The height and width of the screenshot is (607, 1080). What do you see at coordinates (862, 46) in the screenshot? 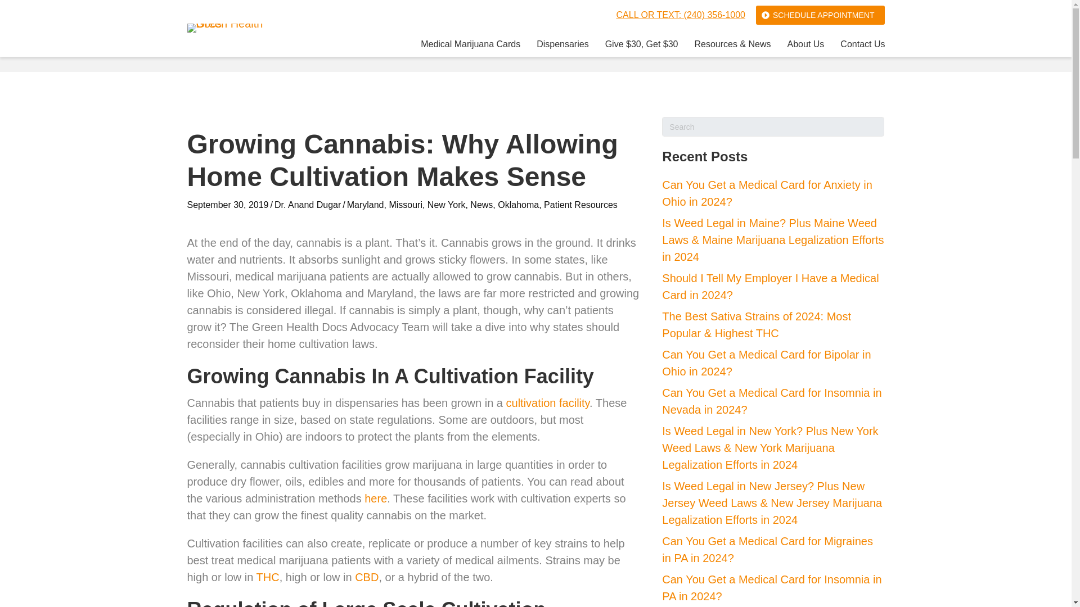
I see `Contact Us` at bounding box center [862, 46].